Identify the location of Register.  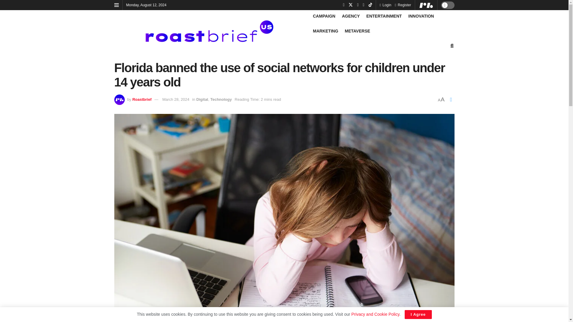
(403, 5).